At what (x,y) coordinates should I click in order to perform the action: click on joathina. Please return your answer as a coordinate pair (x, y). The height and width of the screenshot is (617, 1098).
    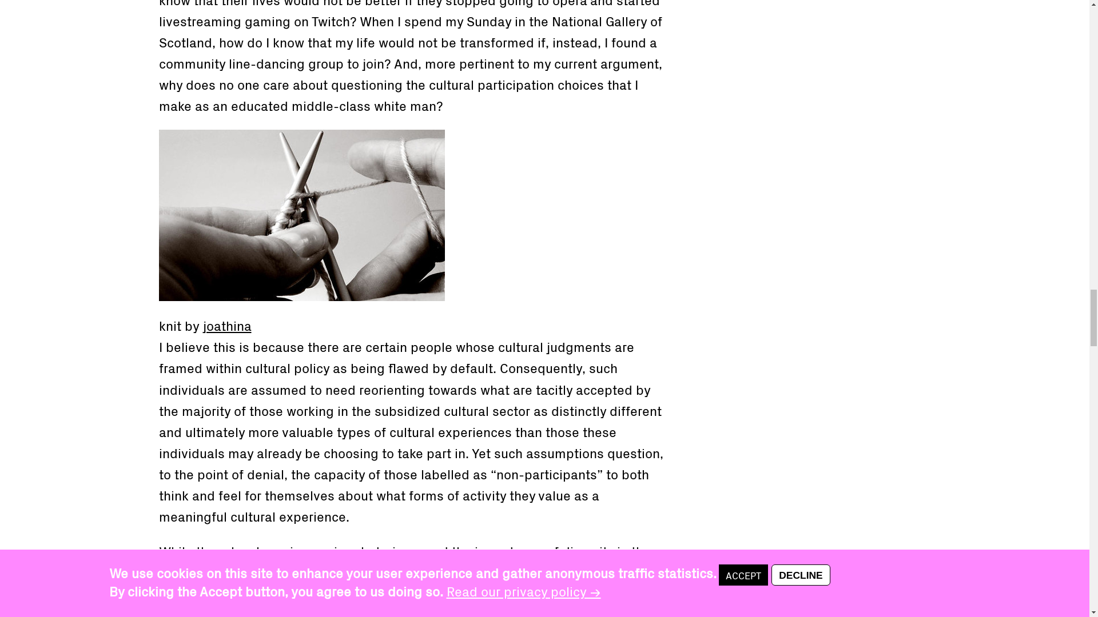
    Looking at the image, I should click on (226, 324).